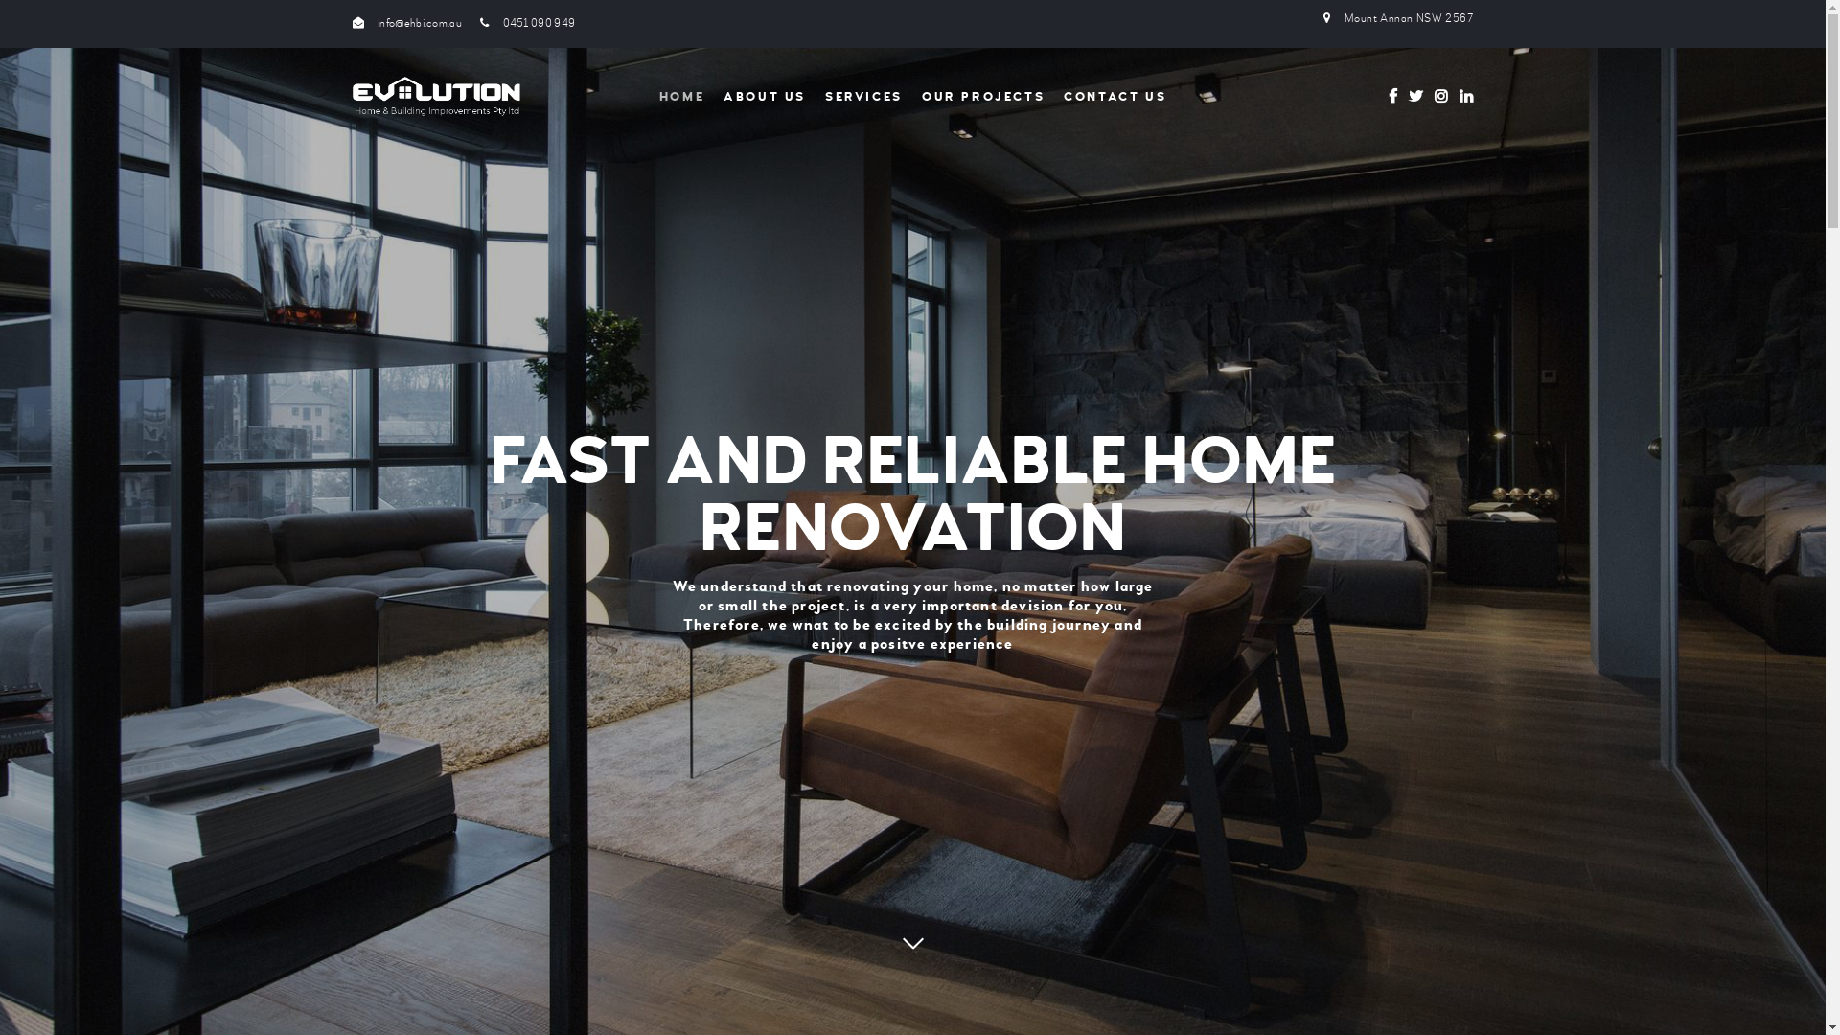 The width and height of the screenshot is (1840, 1035). What do you see at coordinates (765, 98) in the screenshot?
I see `ABOUT US` at bounding box center [765, 98].